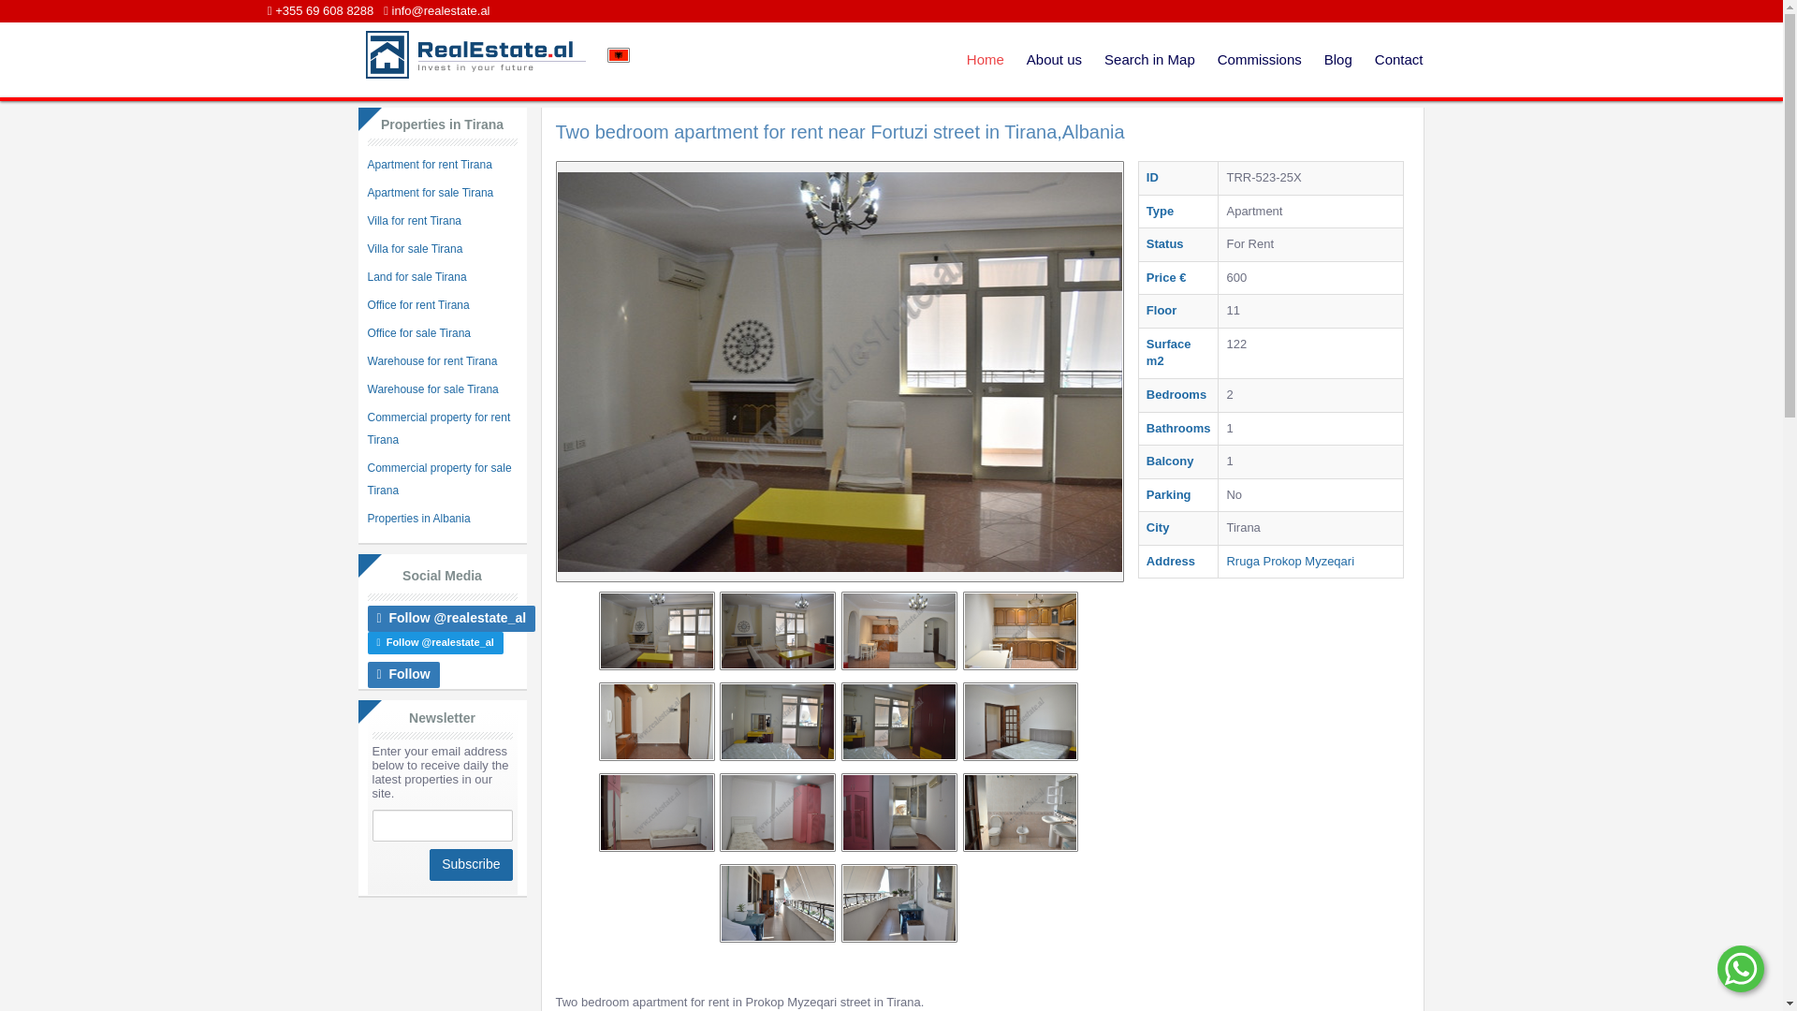 This screenshot has height=1011, width=1797. I want to click on Image, so click(1019, 657).